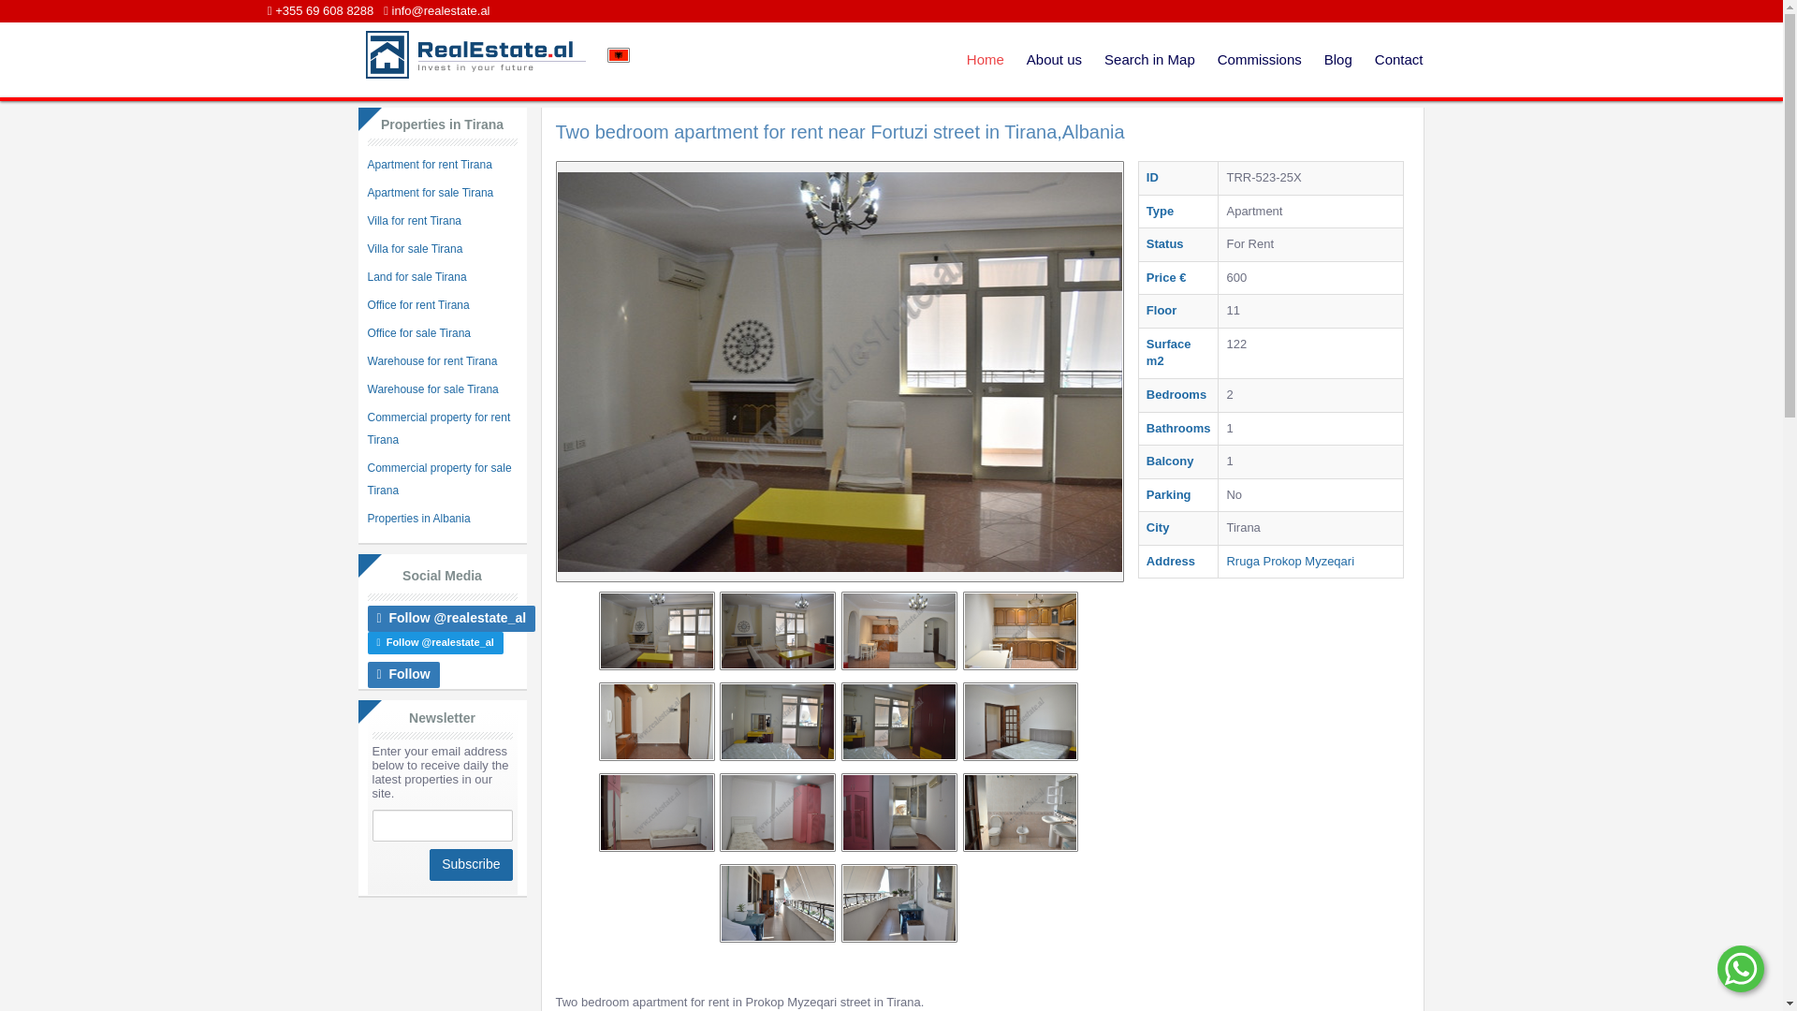 This screenshot has height=1011, width=1797. I want to click on Image, so click(1019, 657).